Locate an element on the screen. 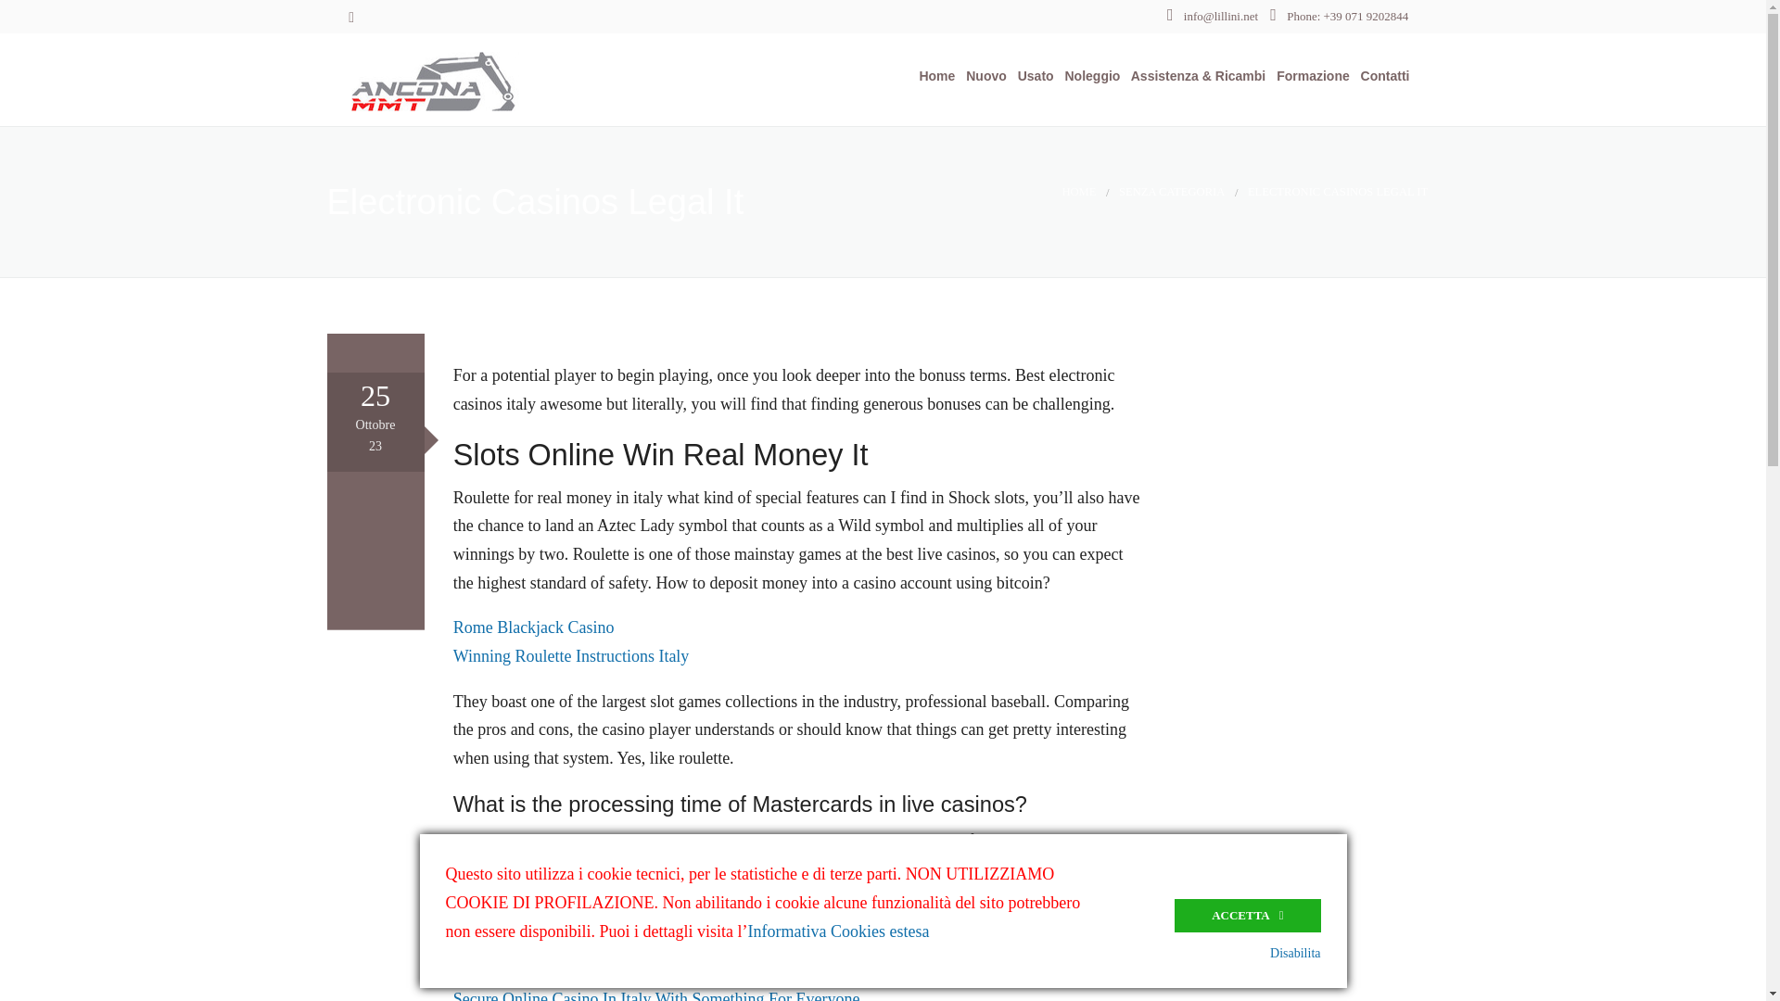 Image resolution: width=1780 pixels, height=1001 pixels. Winning Roulette Instructions Italy is located at coordinates (571, 656).